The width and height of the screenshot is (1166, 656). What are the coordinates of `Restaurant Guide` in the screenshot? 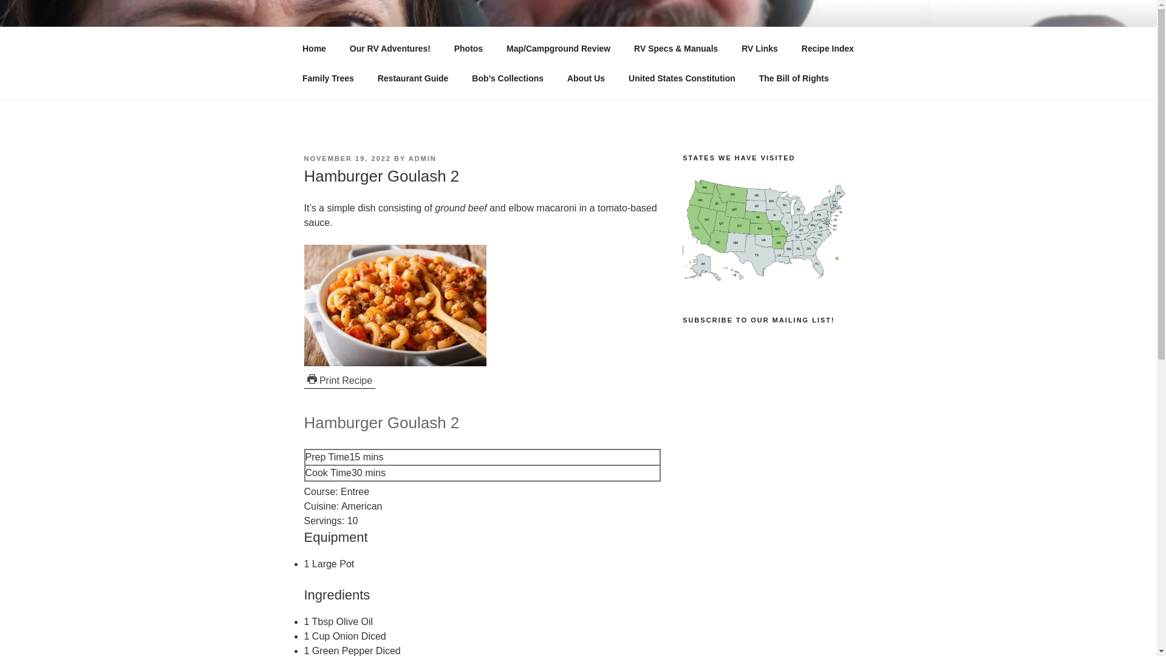 It's located at (413, 78).